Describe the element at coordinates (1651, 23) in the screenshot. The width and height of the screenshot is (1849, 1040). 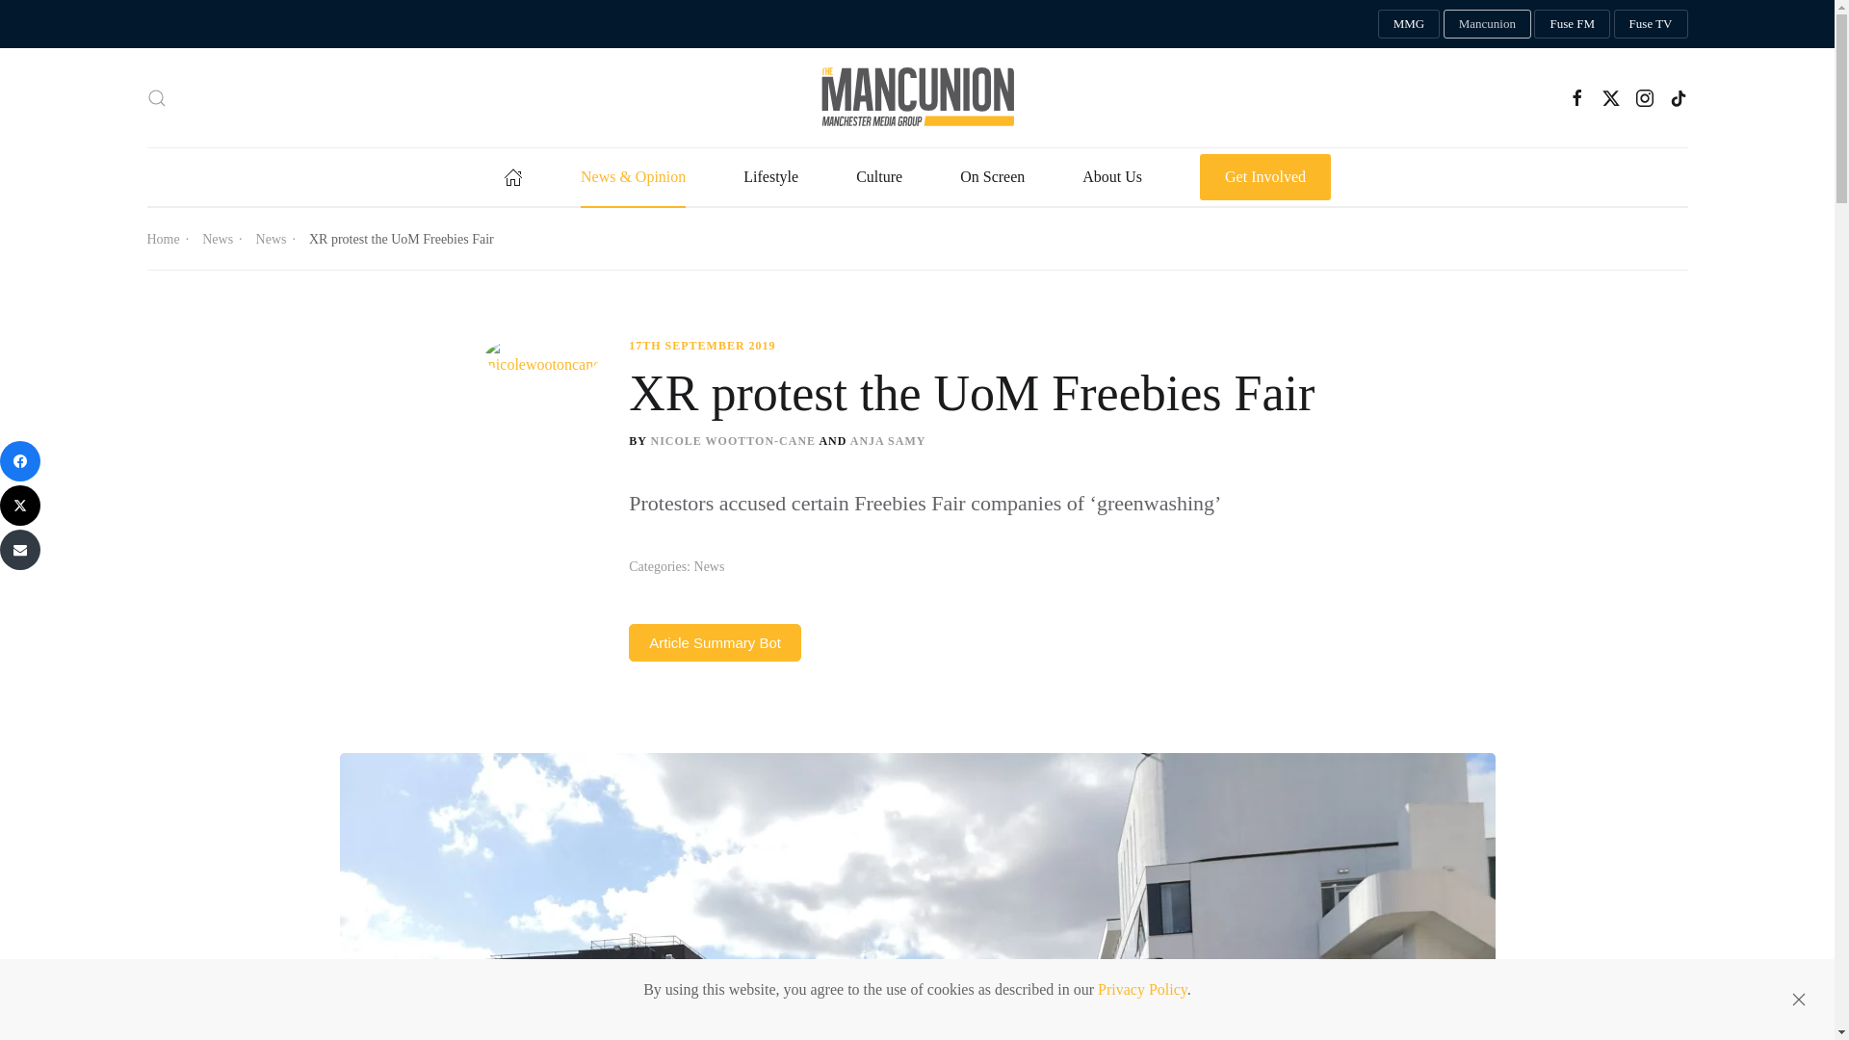
I see `Fuse TV` at that location.